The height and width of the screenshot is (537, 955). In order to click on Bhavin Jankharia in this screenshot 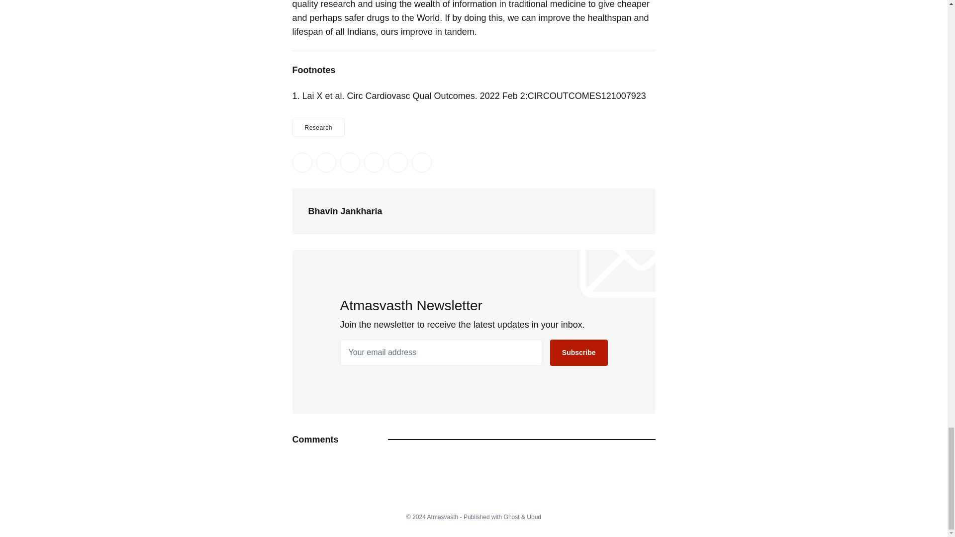, I will do `click(345, 211)`.